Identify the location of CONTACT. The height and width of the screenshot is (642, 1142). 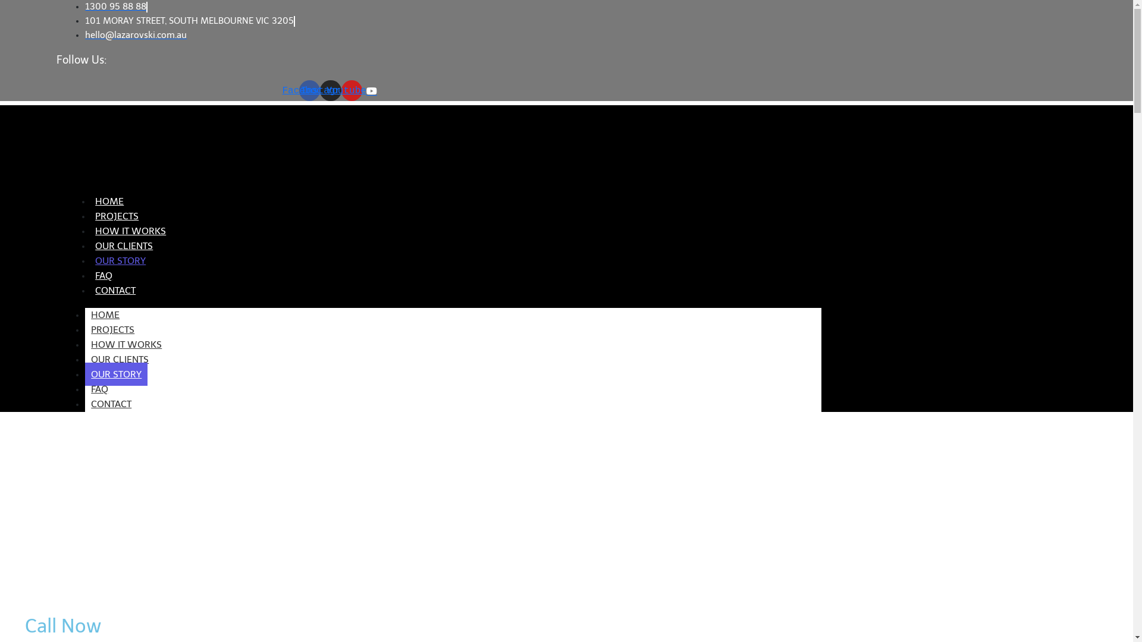
(111, 404).